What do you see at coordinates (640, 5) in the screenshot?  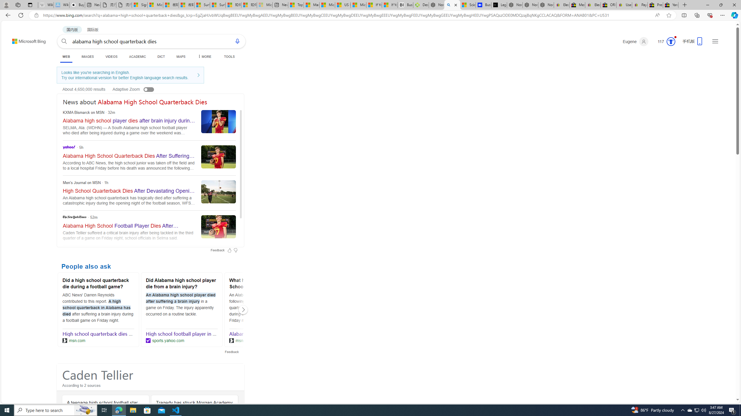 I see `Payments Terms of Use | eBay.com` at bounding box center [640, 5].